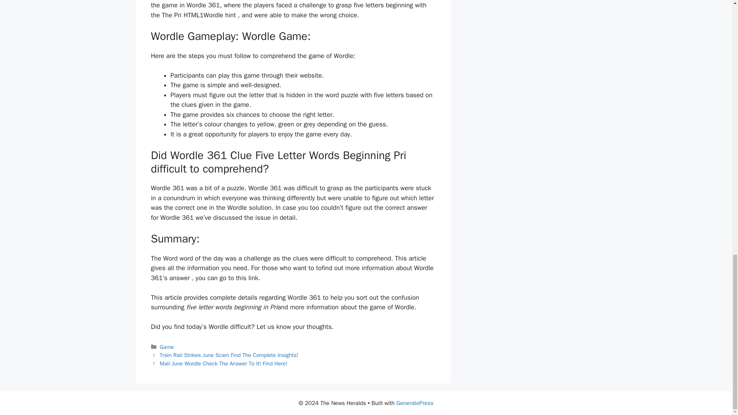 The image size is (738, 415). What do you see at coordinates (167, 347) in the screenshot?
I see `Game` at bounding box center [167, 347].